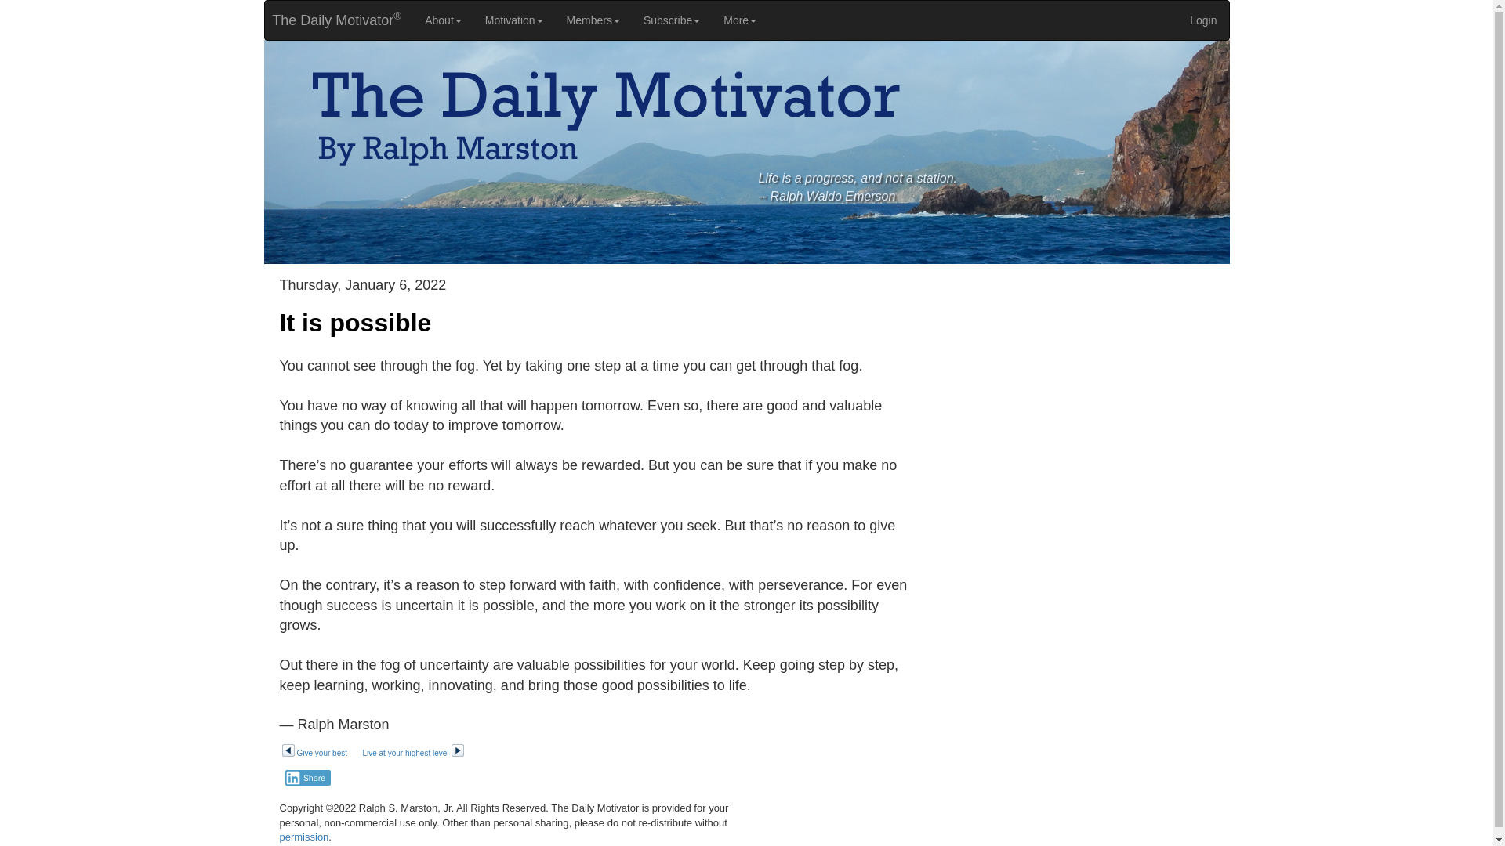 This screenshot has height=846, width=1505. I want to click on Advertisement, so click(1083, 388).